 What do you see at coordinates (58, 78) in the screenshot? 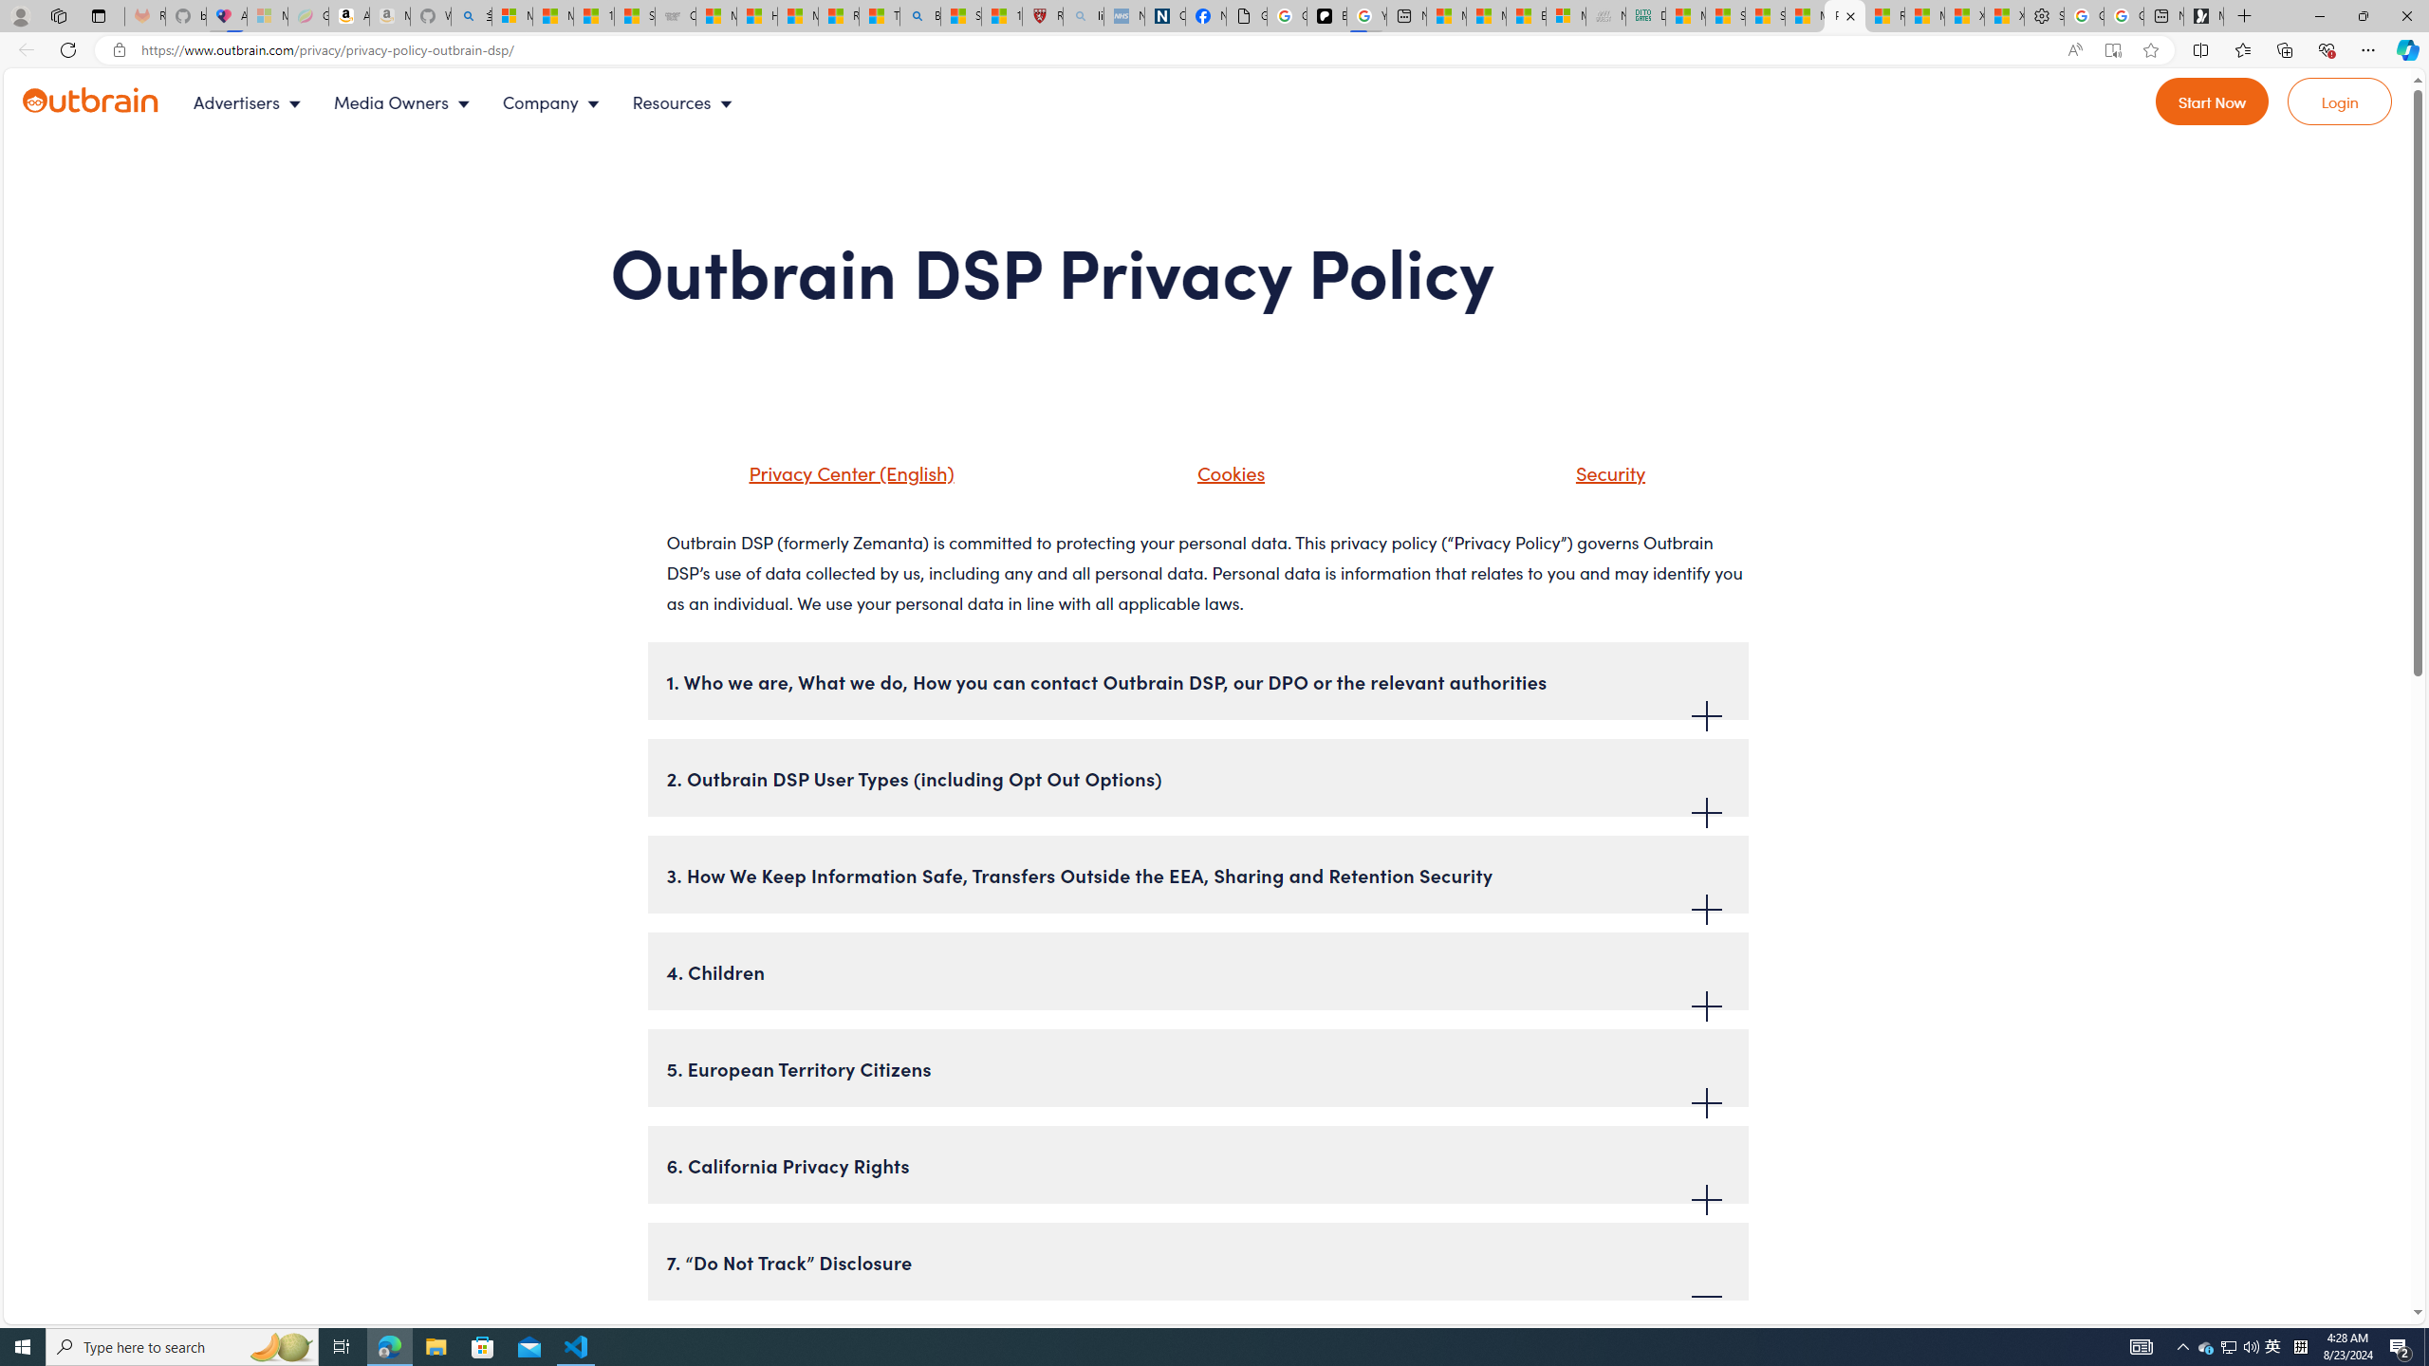
I see `Skip navigation to go to main content` at bounding box center [58, 78].